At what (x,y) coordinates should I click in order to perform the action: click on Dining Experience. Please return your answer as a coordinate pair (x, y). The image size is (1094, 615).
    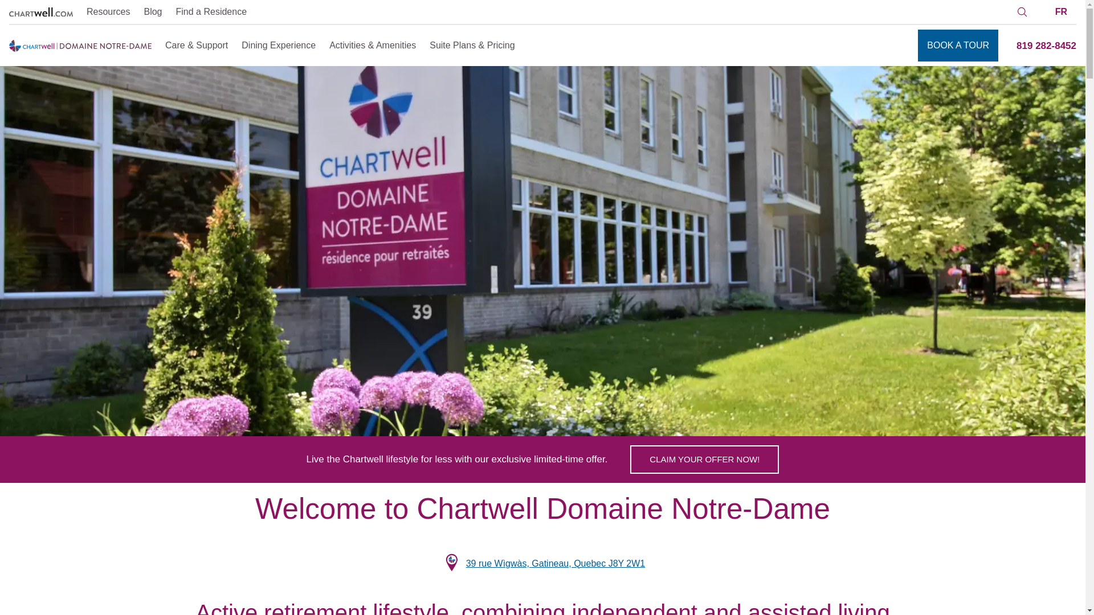
    Looking at the image, I should click on (279, 45).